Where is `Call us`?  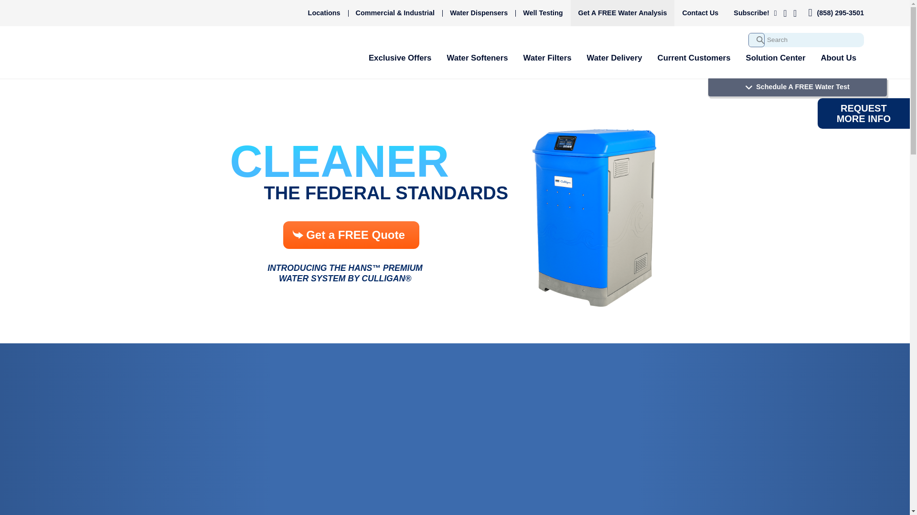 Call us is located at coordinates (840, 13).